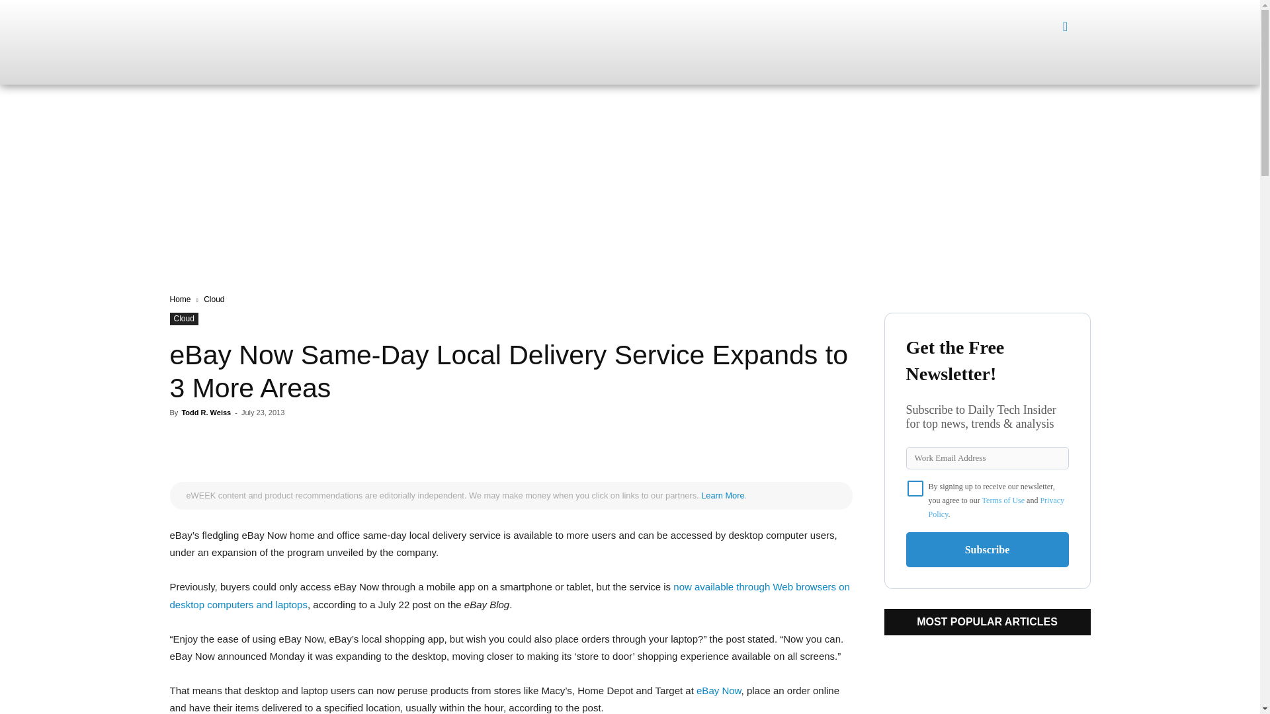 Image resolution: width=1270 pixels, height=714 pixels. I want to click on on, so click(915, 488).